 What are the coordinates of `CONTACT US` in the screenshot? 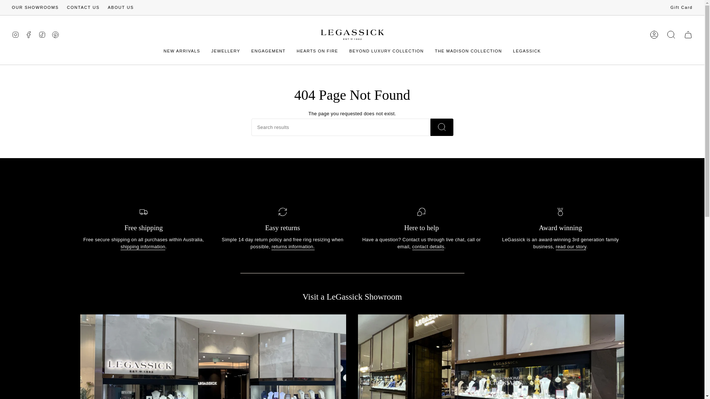 It's located at (83, 7).